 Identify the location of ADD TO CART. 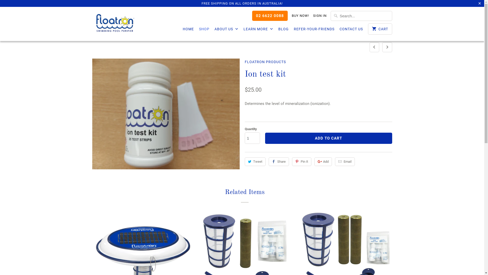
(328, 138).